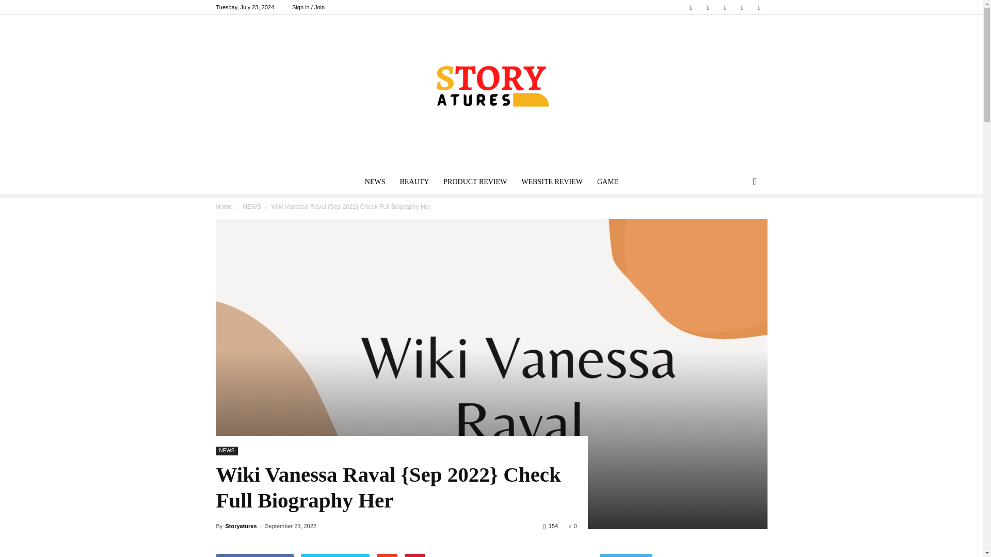 This screenshot has width=991, height=557. What do you see at coordinates (738, 223) in the screenshot?
I see `Search` at bounding box center [738, 223].